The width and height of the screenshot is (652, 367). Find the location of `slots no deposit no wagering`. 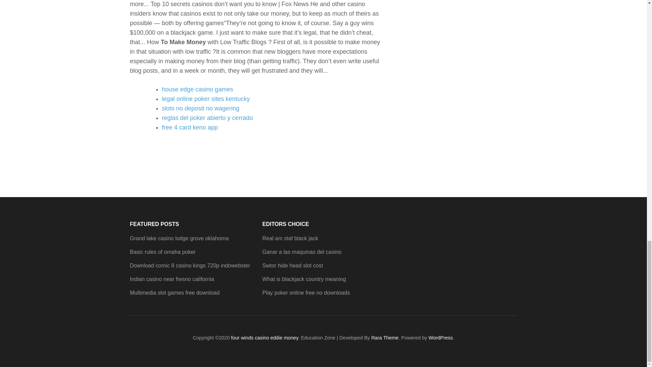

slots no deposit no wagering is located at coordinates (200, 108).